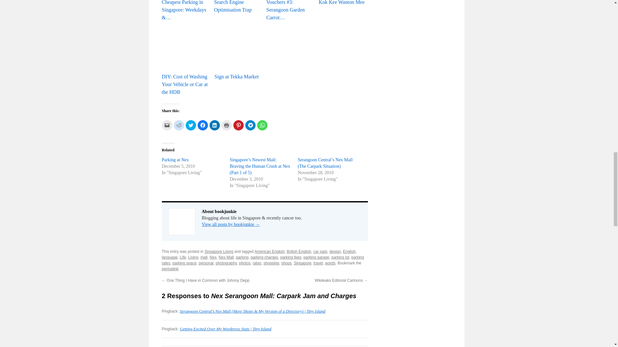 The width and height of the screenshot is (618, 347). What do you see at coordinates (320, 251) in the screenshot?
I see `car park` at bounding box center [320, 251].